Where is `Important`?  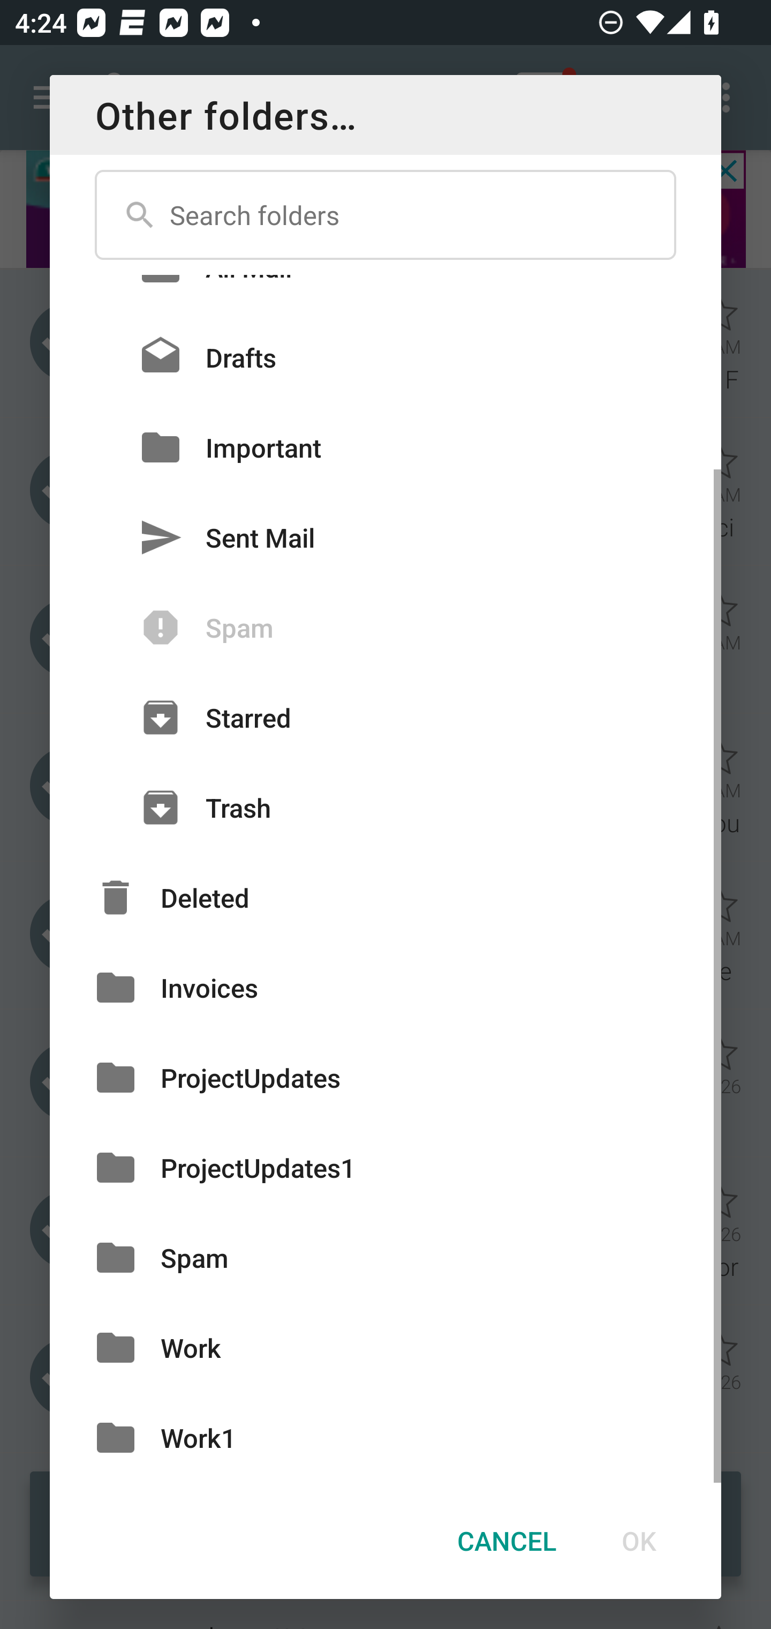
Important is located at coordinates (385, 447).